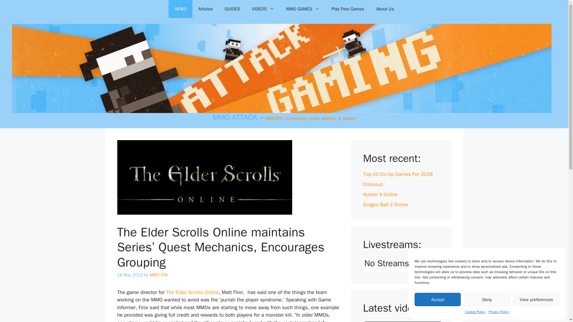  I want to click on Cookie Policy, so click(475, 312).